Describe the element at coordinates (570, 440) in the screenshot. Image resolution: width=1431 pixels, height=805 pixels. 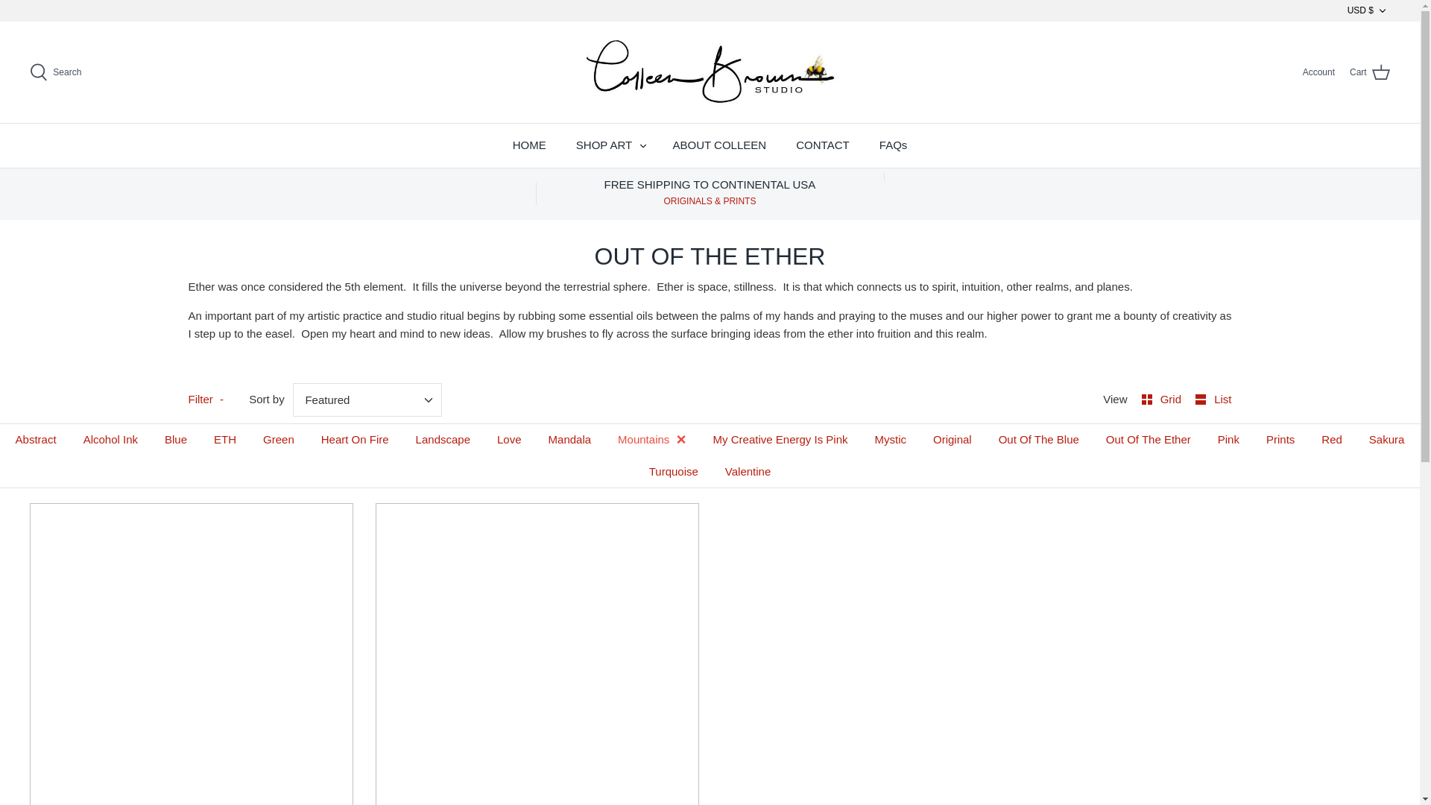
I see `Narrow selection to products matching tag mandala` at that location.